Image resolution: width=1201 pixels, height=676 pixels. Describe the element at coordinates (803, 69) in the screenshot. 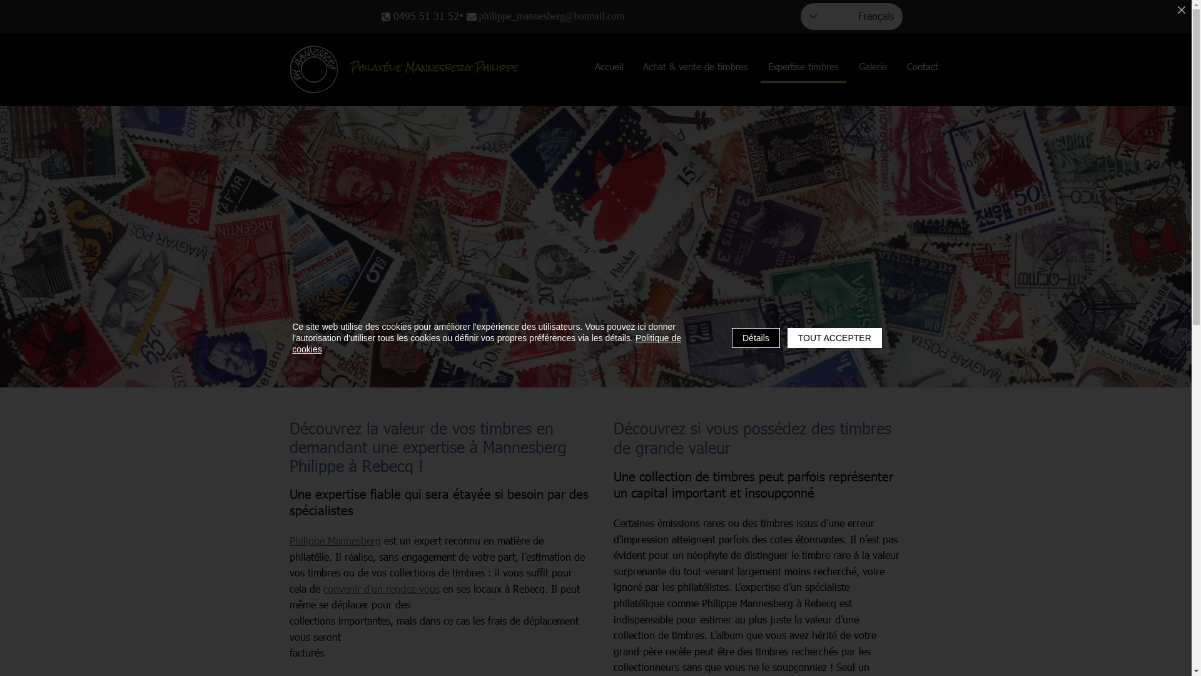

I see `Expertise timbres` at that location.